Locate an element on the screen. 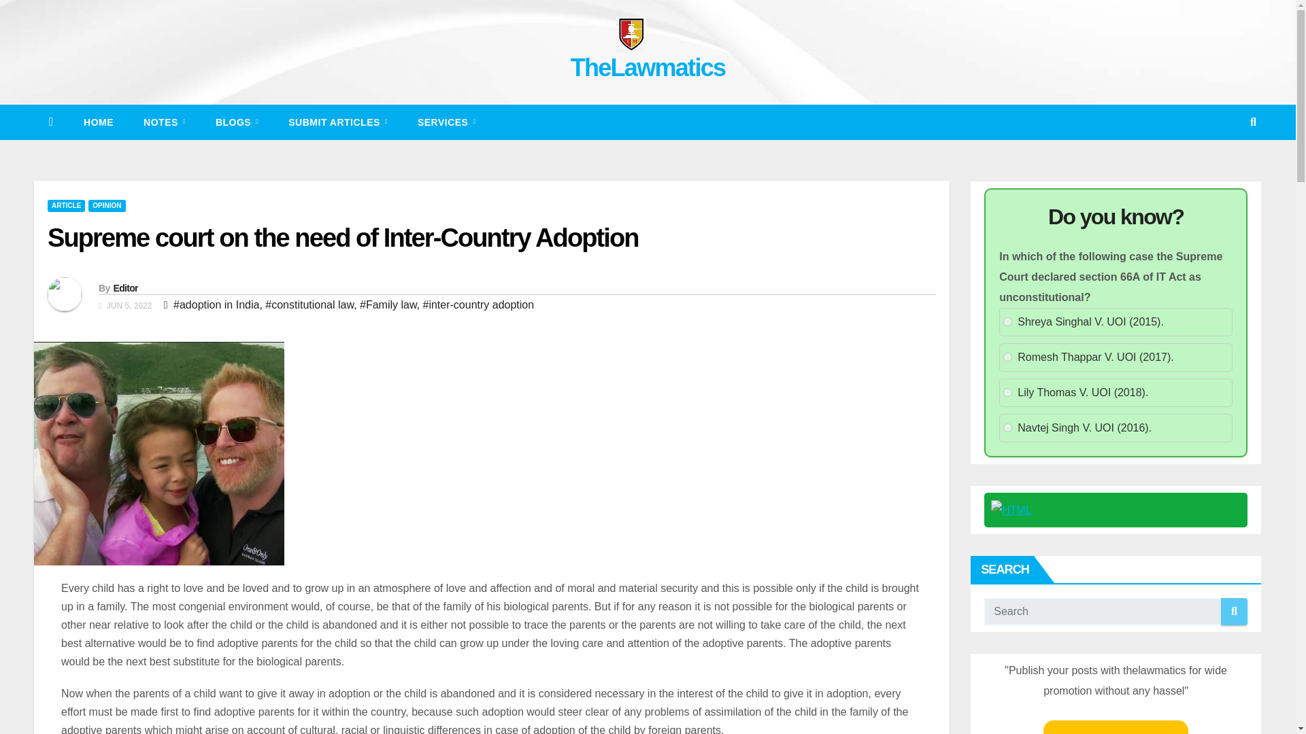 This screenshot has height=734, width=1306. 1 is located at coordinates (1007, 321).